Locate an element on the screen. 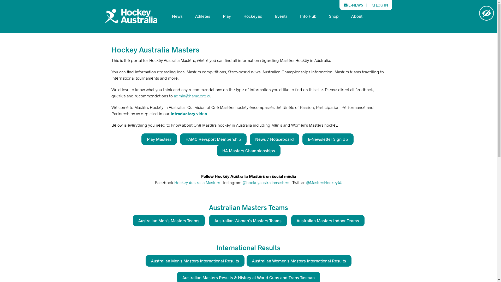 The height and width of the screenshot is (282, 501). Play is located at coordinates (227, 16).